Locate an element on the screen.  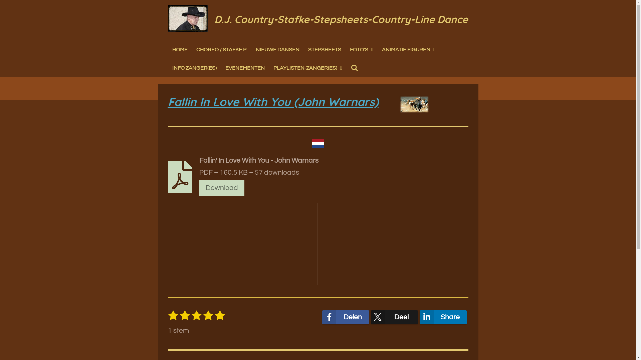
FOTO'S is located at coordinates (361, 50).